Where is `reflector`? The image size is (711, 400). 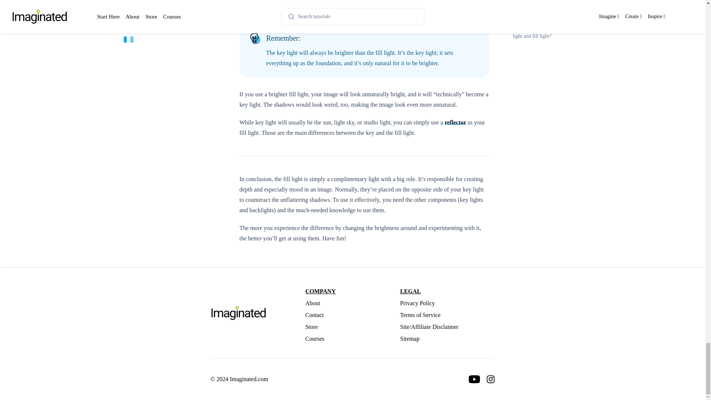 reflector is located at coordinates (455, 122).